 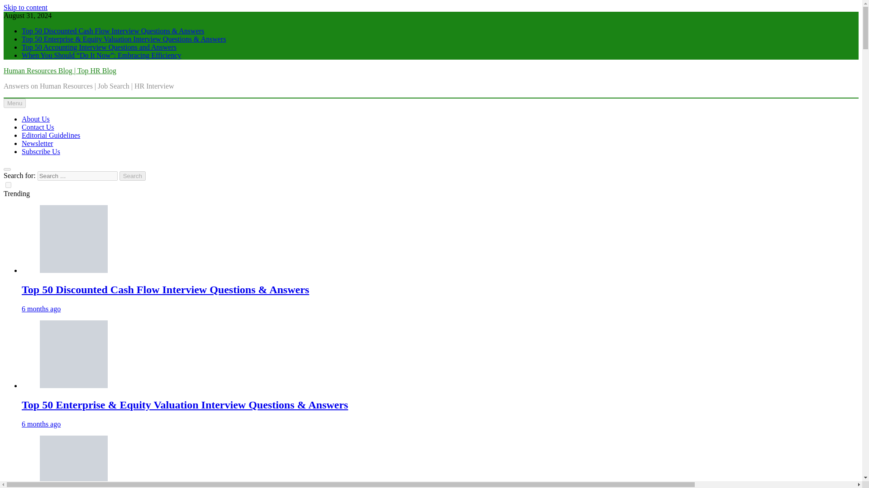 What do you see at coordinates (74, 462) in the screenshot?
I see `Top 50 Accounting Interview Questions and Answers` at bounding box center [74, 462].